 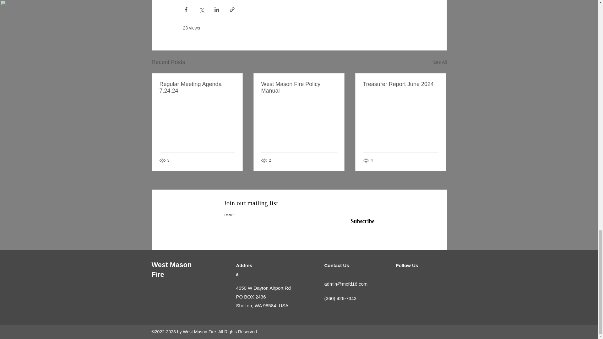 I want to click on Regular Meeting Agenda 7.24.24, so click(x=197, y=88).